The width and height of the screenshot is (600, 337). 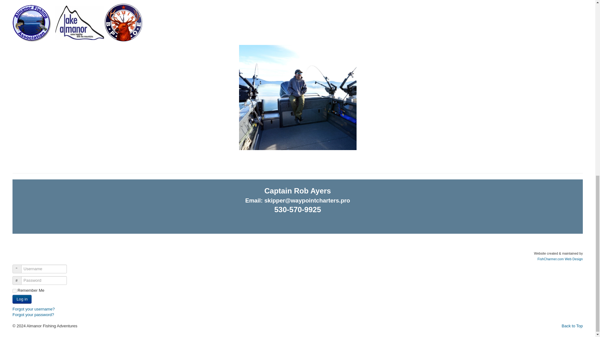 I want to click on yes, so click(x=14, y=291).